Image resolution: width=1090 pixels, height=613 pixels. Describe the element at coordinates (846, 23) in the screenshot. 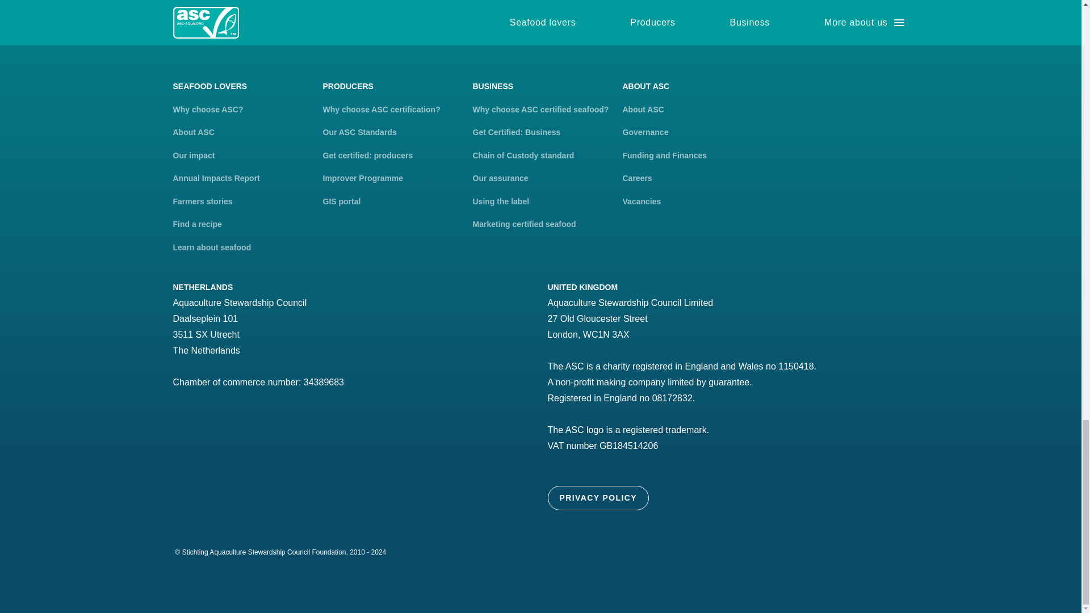

I see `linkedin` at that location.